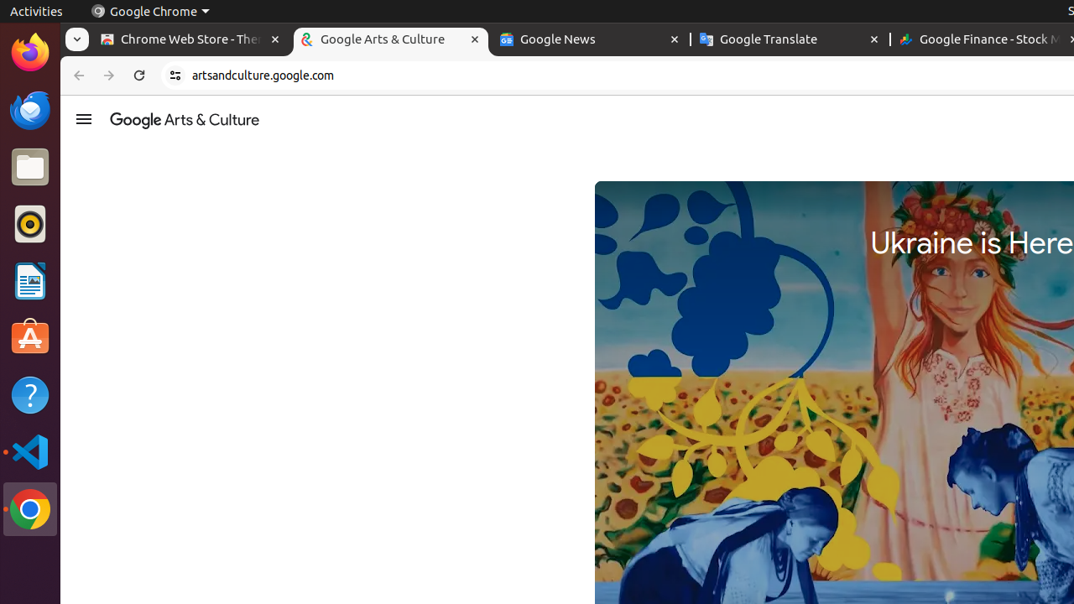 This screenshot has width=1074, height=604. What do you see at coordinates (84, 119) in the screenshot?
I see `Menu` at bounding box center [84, 119].